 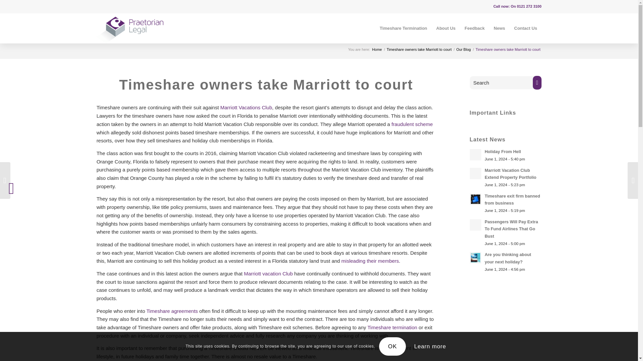 I want to click on Praetorian Legal: Timeshare Termination, so click(x=376, y=49).